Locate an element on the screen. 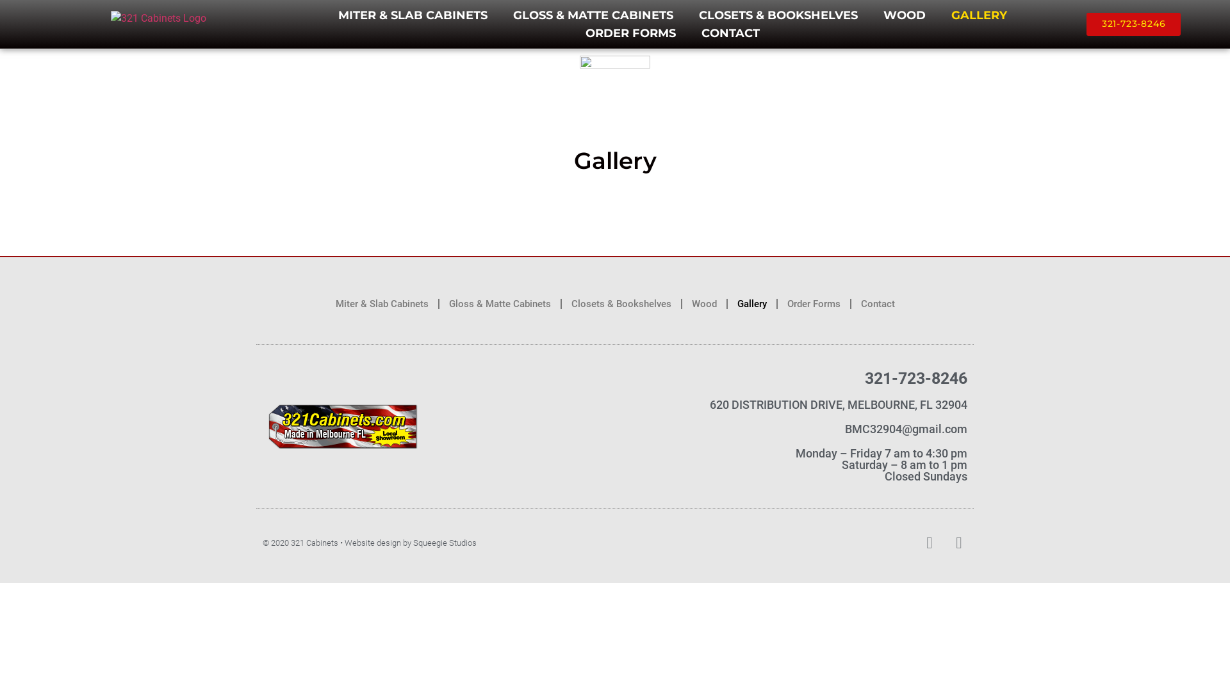 This screenshot has height=691, width=1230. GALLERY is located at coordinates (979, 15).